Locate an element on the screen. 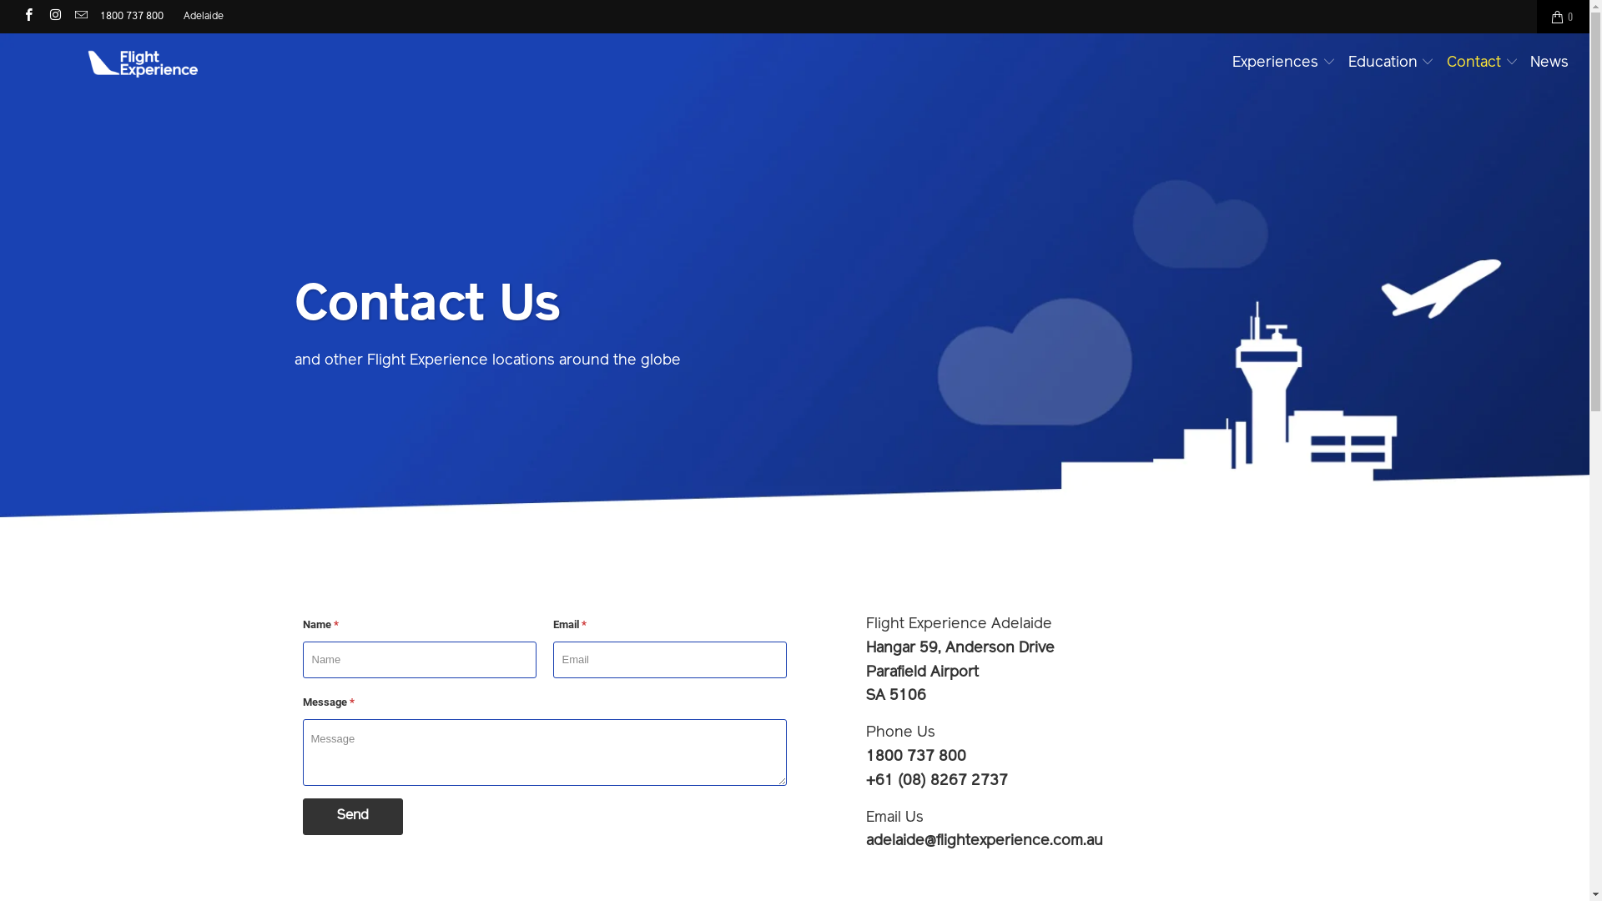 This screenshot has height=901, width=1602. News is located at coordinates (1549, 64).